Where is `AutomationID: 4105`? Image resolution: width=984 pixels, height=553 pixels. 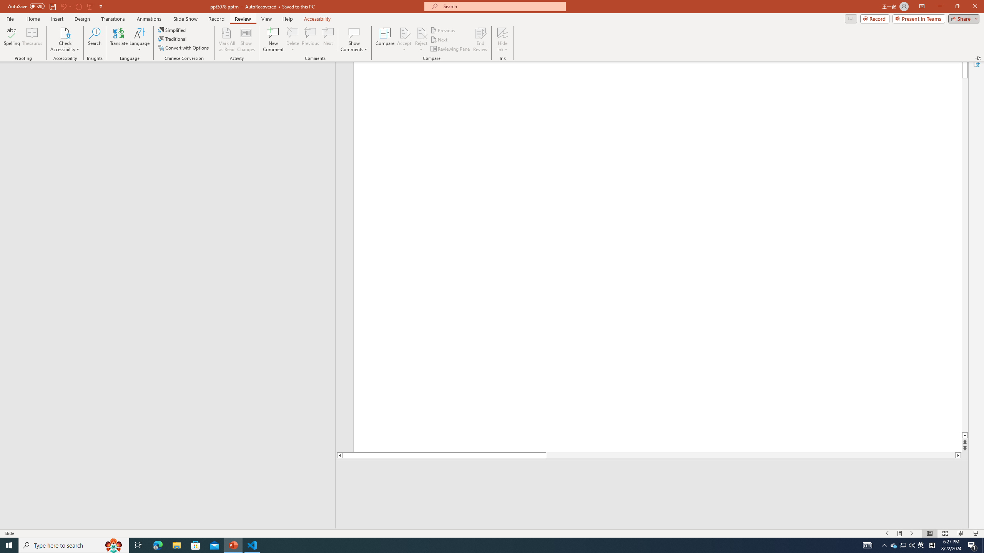
AutomationID: 4105 is located at coordinates (894, 545).